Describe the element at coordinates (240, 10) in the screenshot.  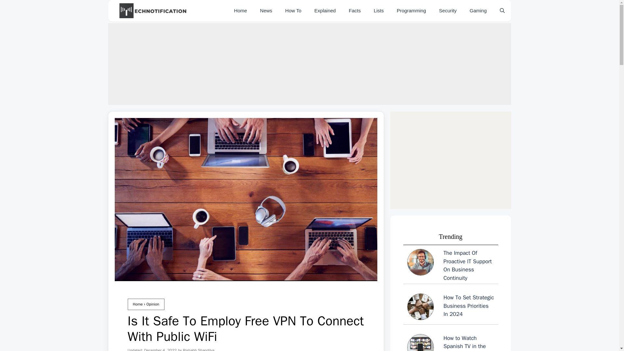
I see `Home` at that location.